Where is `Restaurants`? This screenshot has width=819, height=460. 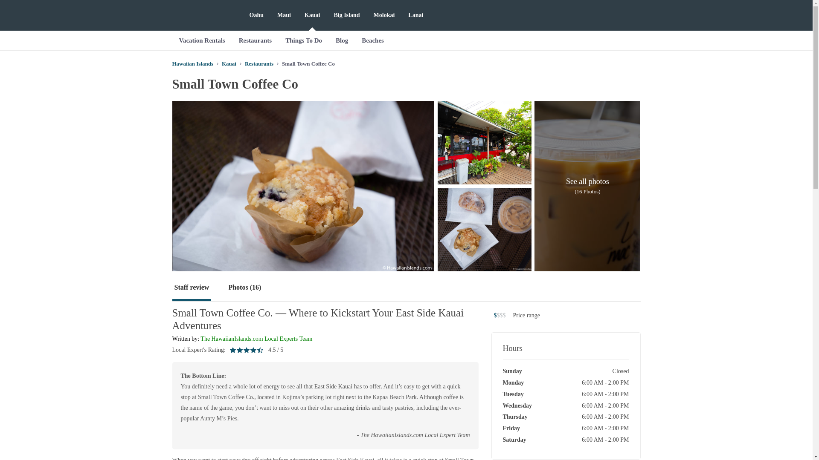
Restaurants is located at coordinates (259, 63).